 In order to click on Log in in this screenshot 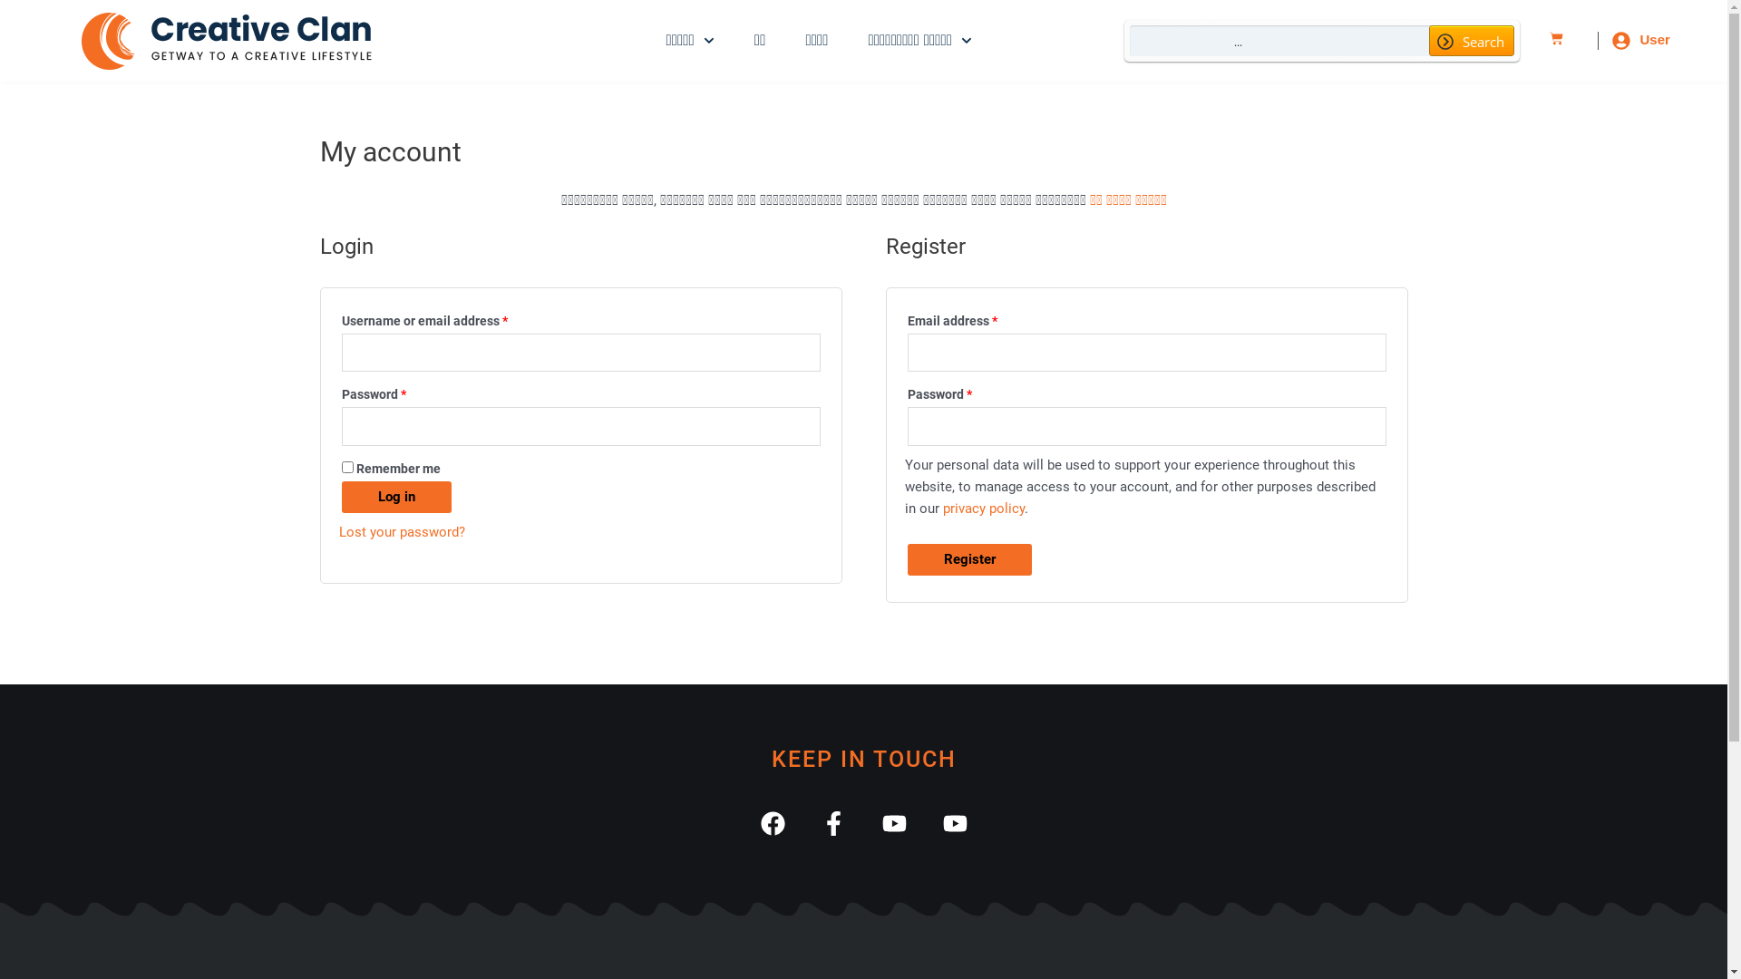, I will do `click(395, 497)`.